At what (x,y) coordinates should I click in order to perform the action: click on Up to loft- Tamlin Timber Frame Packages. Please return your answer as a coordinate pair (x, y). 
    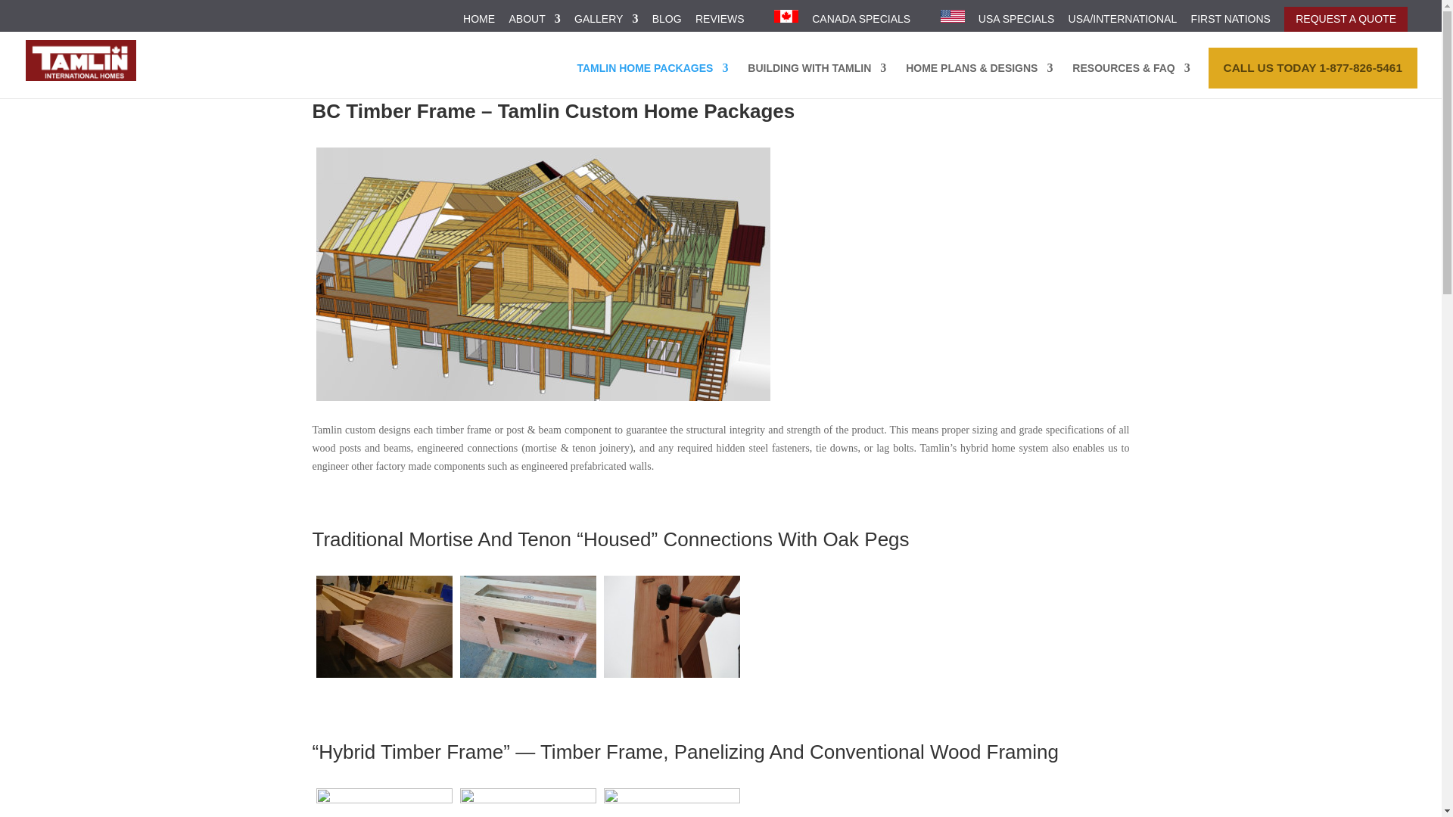
    Looking at the image, I should click on (672, 803).